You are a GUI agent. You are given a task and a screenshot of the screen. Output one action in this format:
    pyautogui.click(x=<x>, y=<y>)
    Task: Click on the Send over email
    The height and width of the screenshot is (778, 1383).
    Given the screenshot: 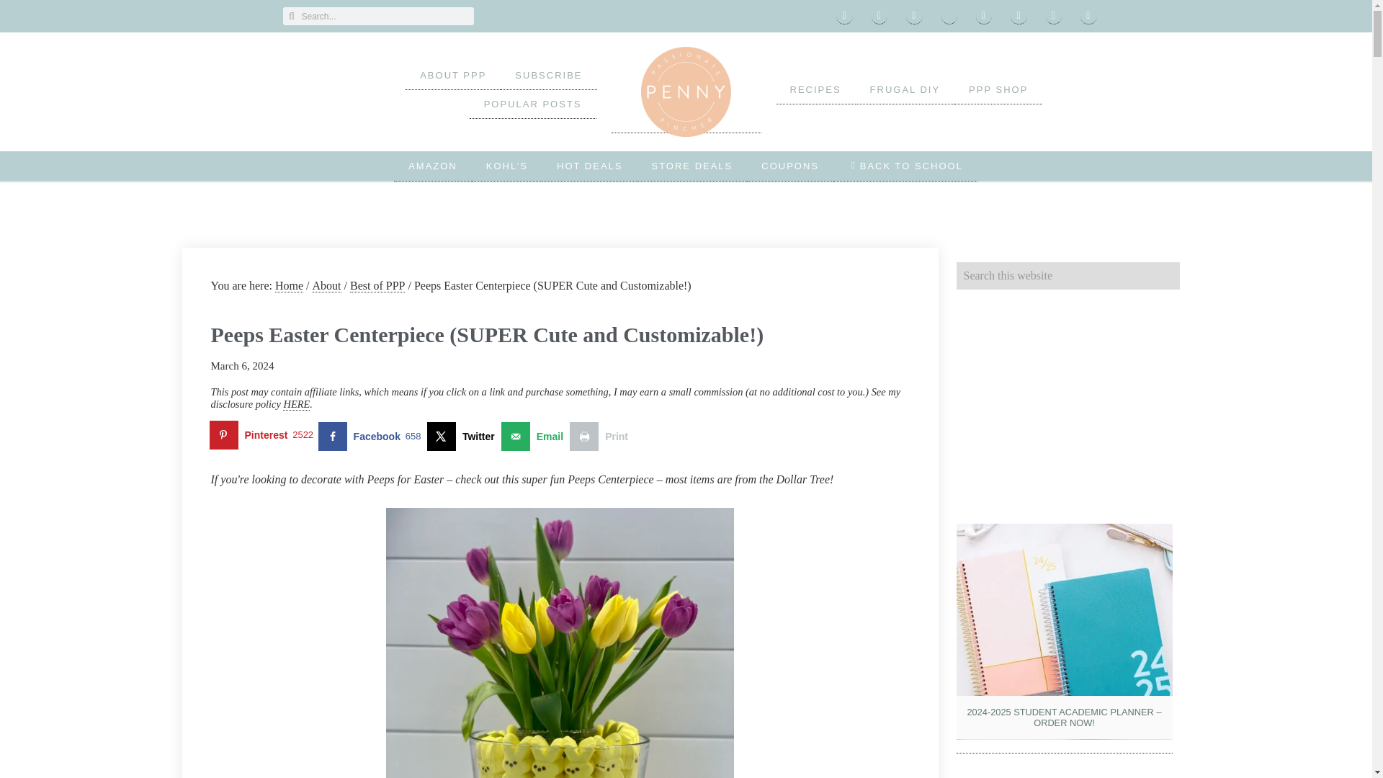 What is the action you would take?
    pyautogui.click(x=535, y=437)
    